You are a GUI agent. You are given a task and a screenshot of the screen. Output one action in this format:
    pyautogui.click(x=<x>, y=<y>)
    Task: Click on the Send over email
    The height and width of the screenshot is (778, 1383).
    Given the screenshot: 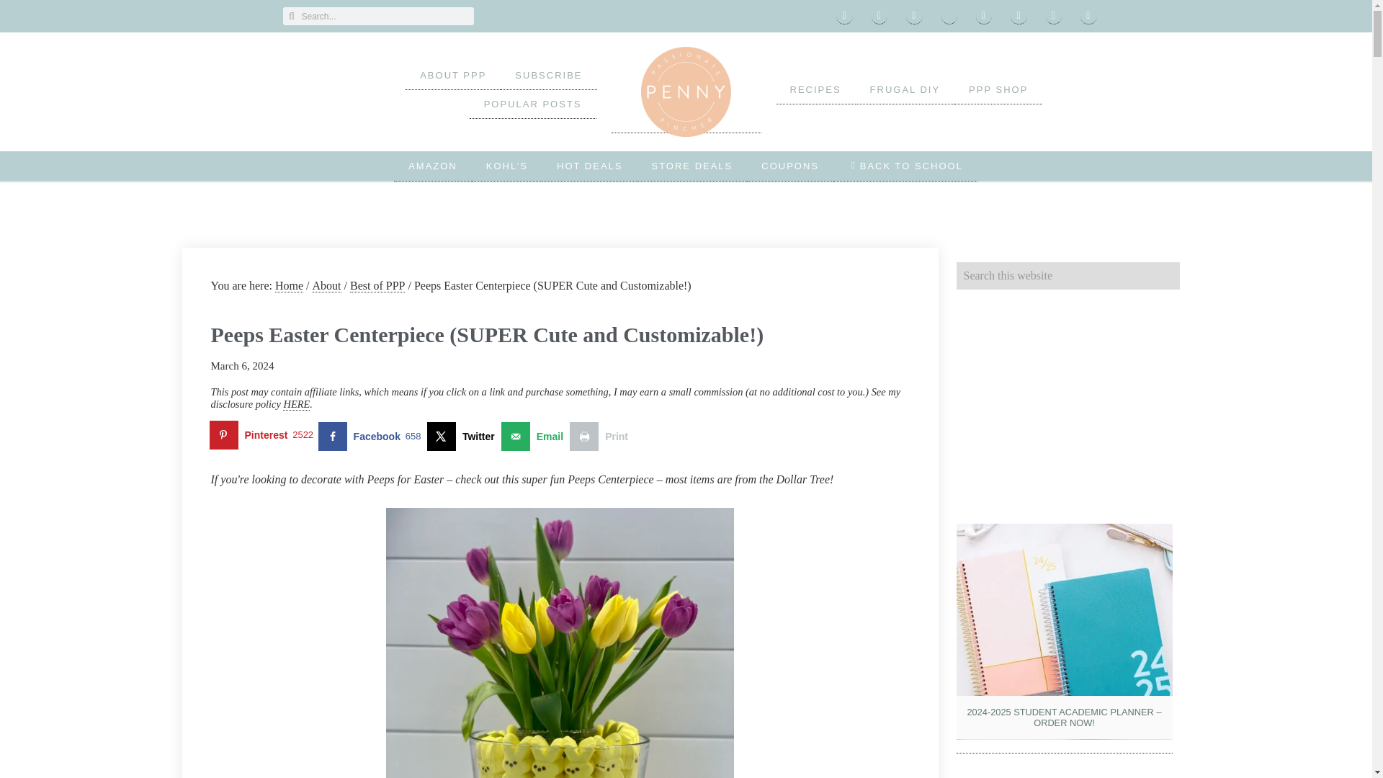 What is the action you would take?
    pyautogui.click(x=535, y=437)
    